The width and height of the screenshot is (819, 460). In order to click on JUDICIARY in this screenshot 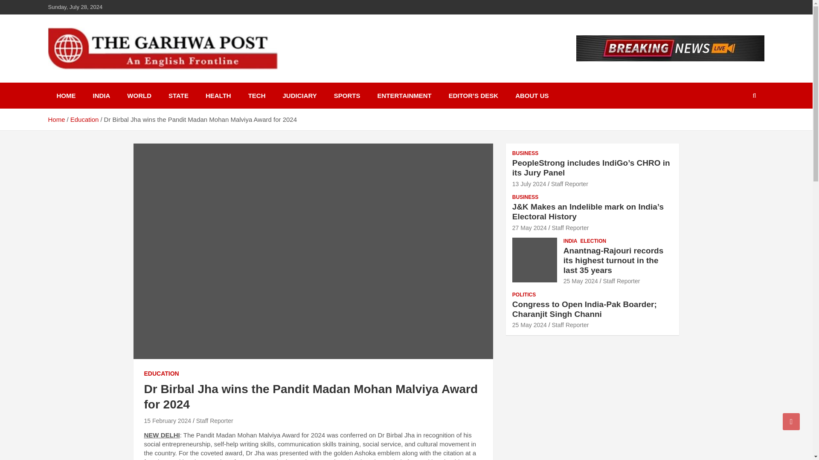, I will do `click(299, 95)`.